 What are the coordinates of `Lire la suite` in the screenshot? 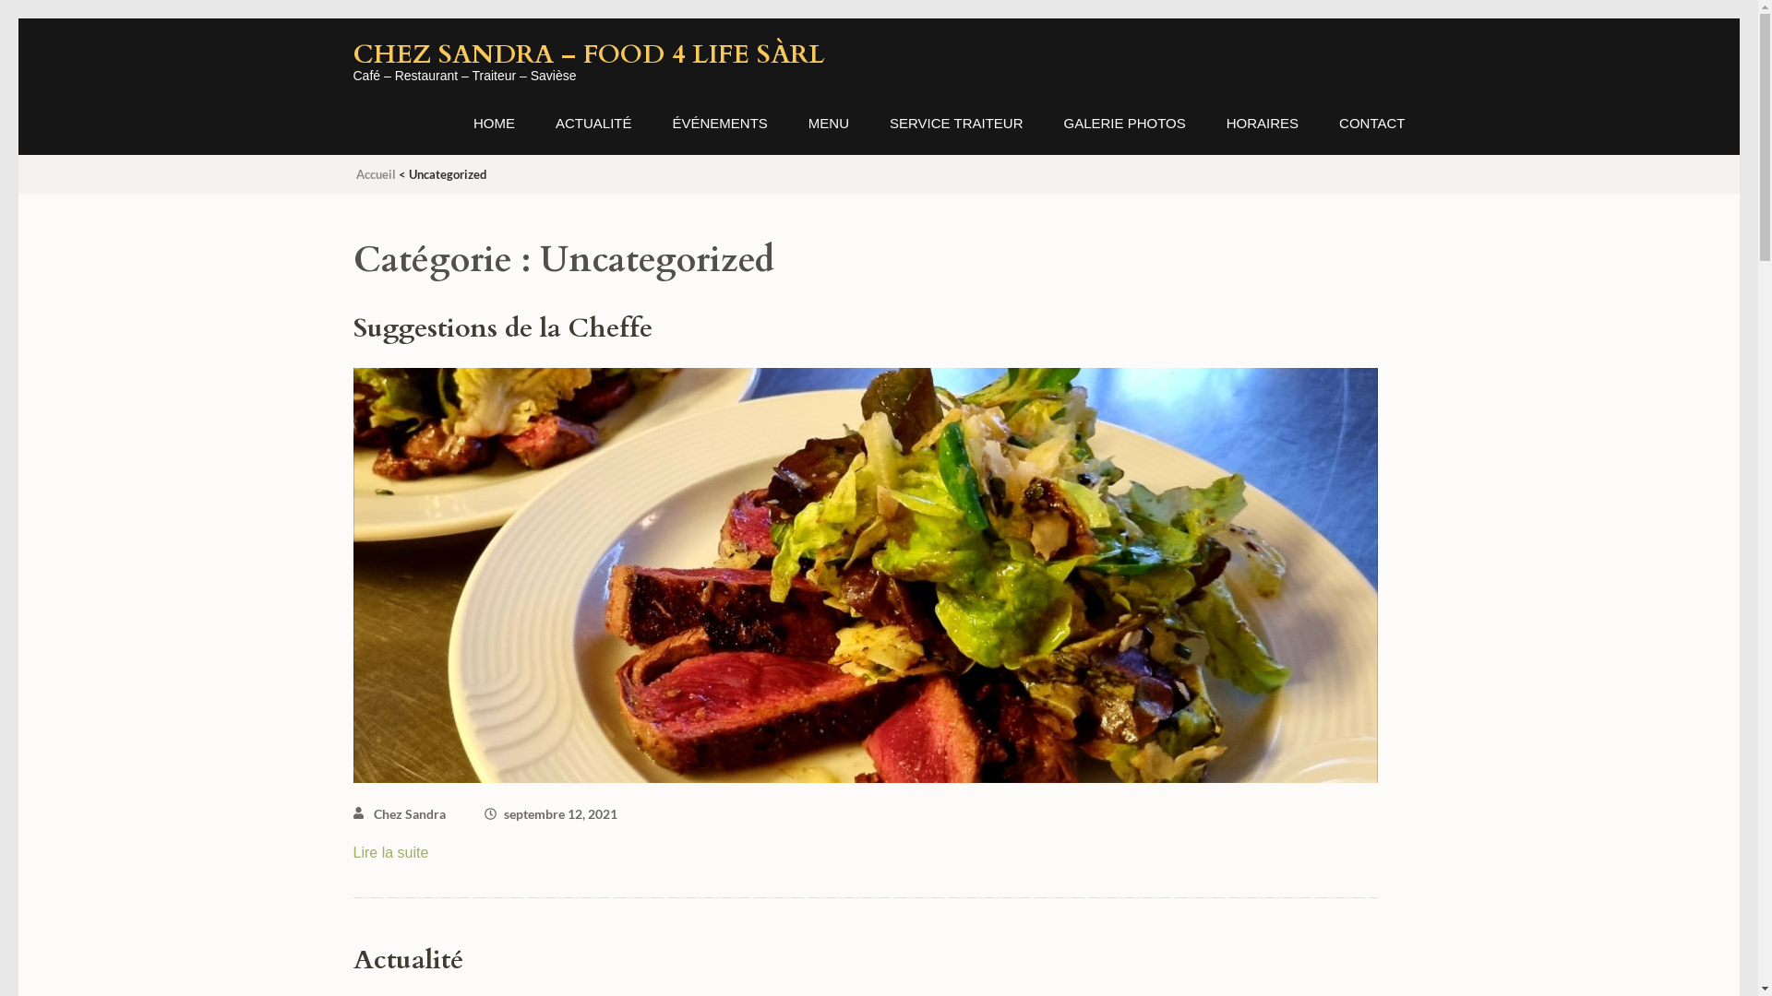 It's located at (390, 852).